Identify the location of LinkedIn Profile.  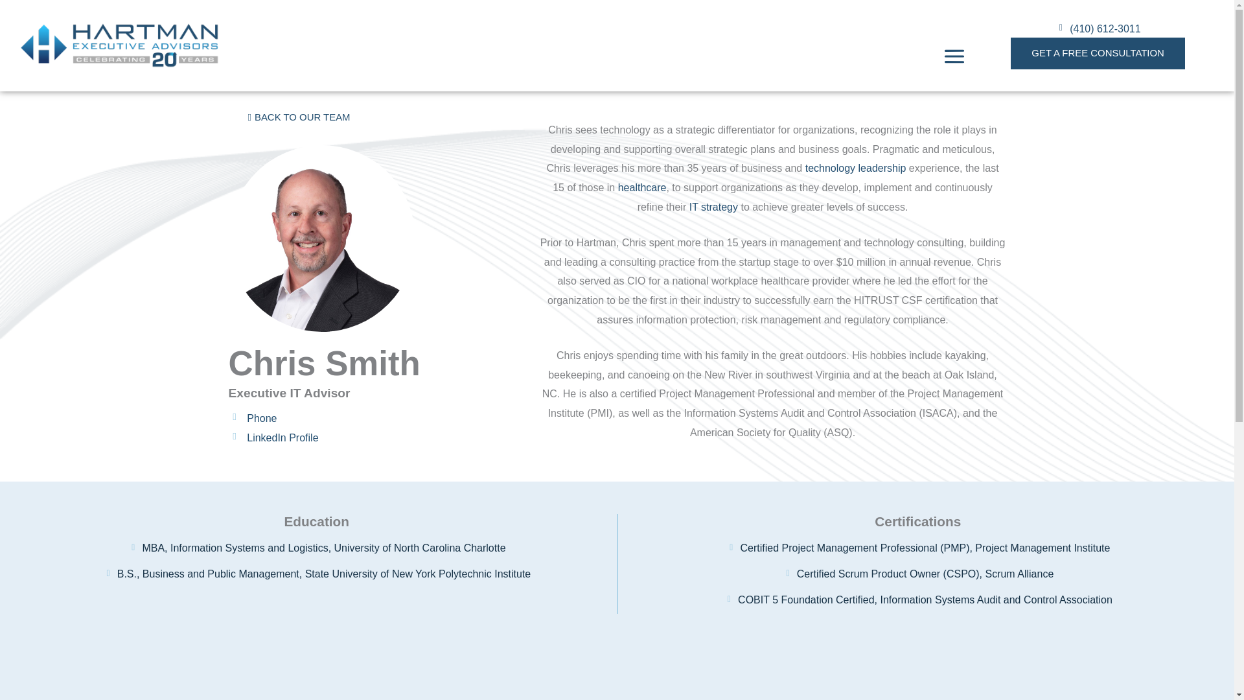
(383, 442).